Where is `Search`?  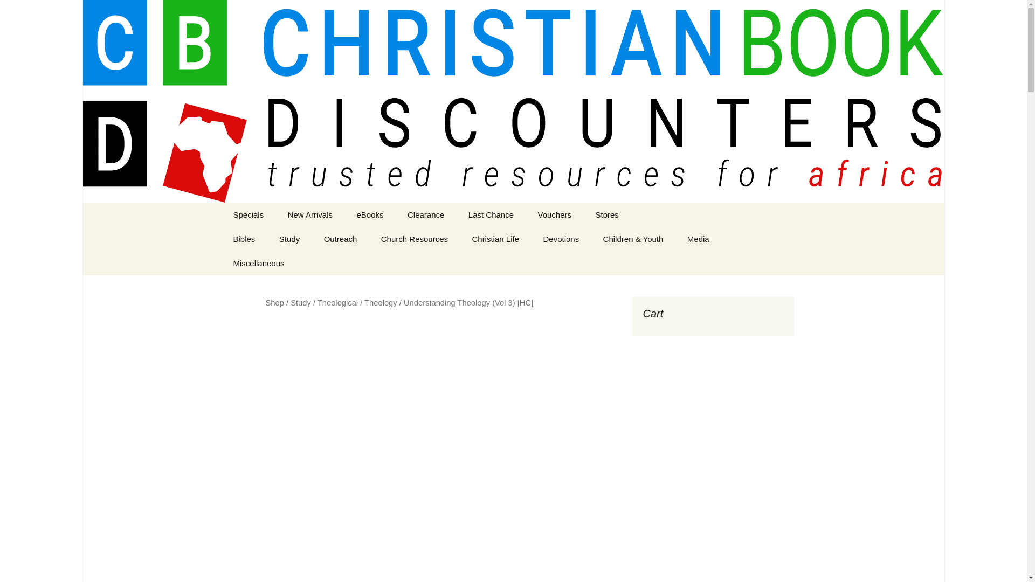
Search is located at coordinates (13, 11).